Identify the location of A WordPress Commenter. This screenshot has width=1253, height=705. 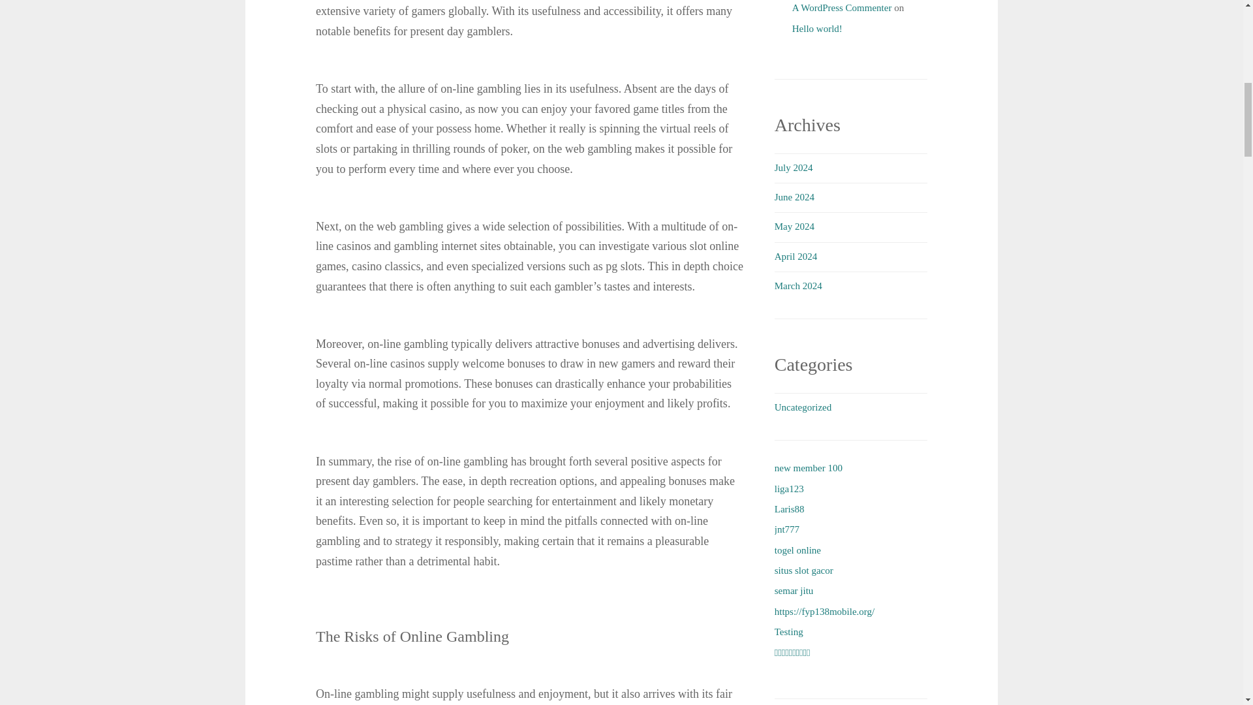
(842, 8).